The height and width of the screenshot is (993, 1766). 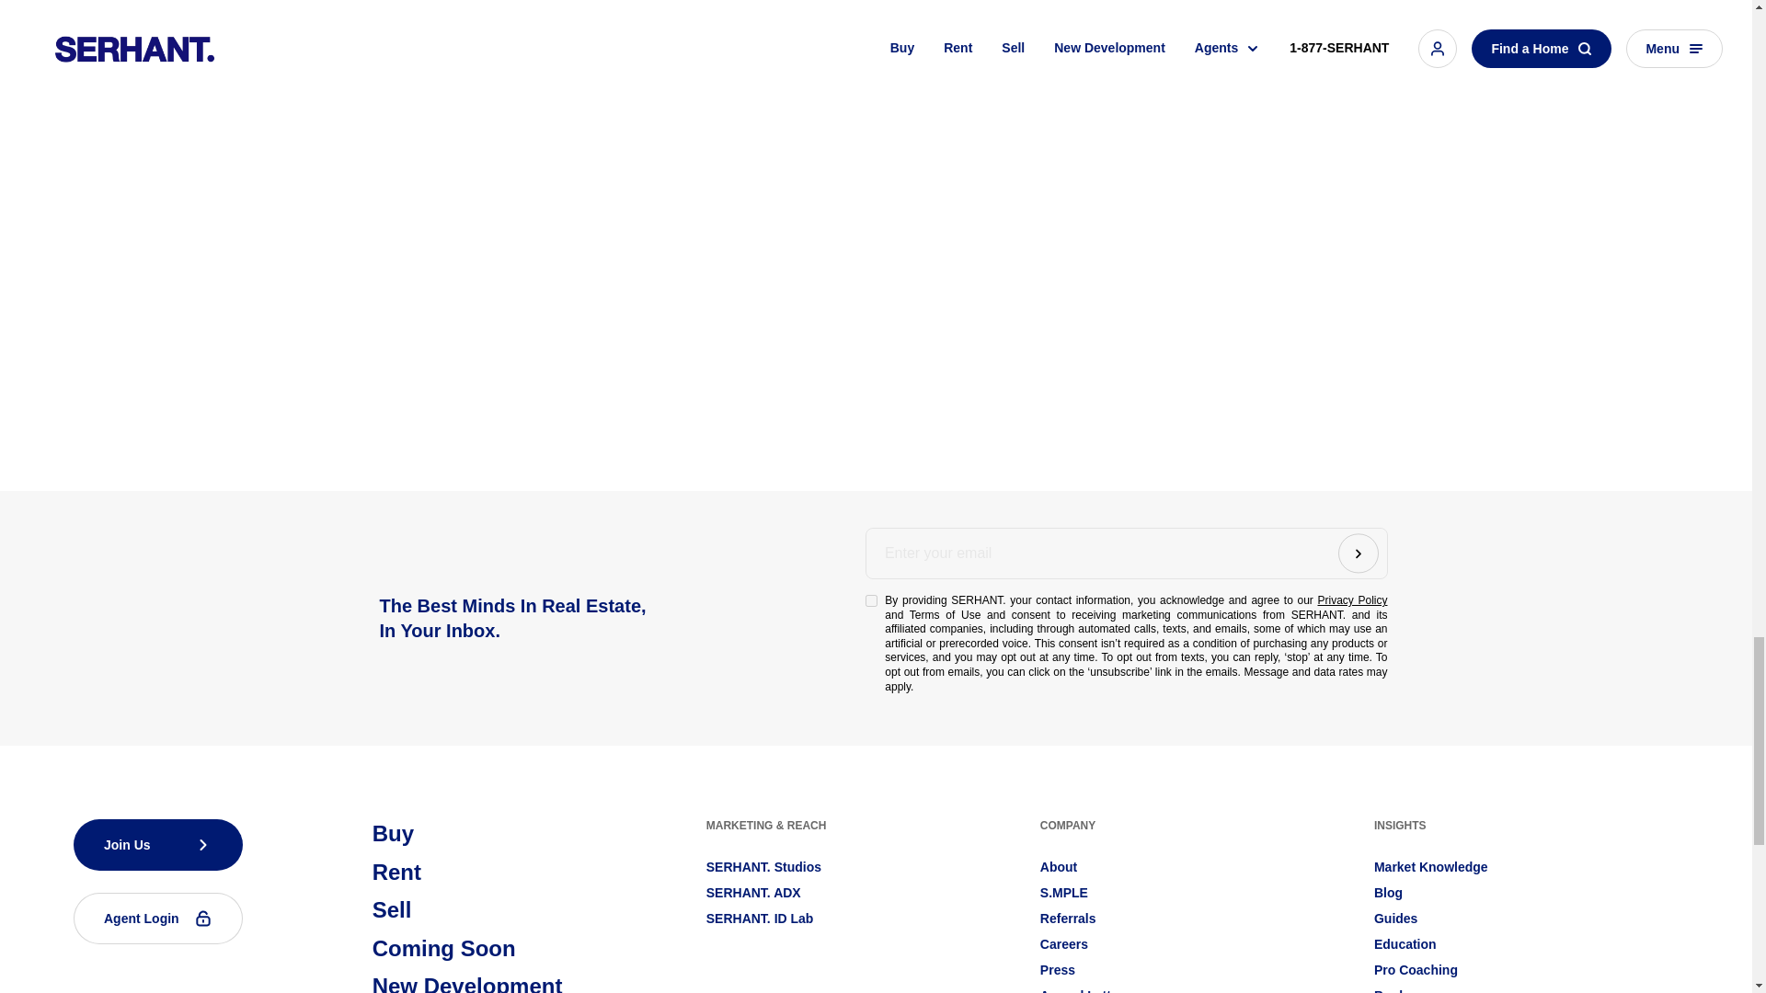 What do you see at coordinates (1416, 969) in the screenshot?
I see `Sell It Pro Coaching` at bounding box center [1416, 969].